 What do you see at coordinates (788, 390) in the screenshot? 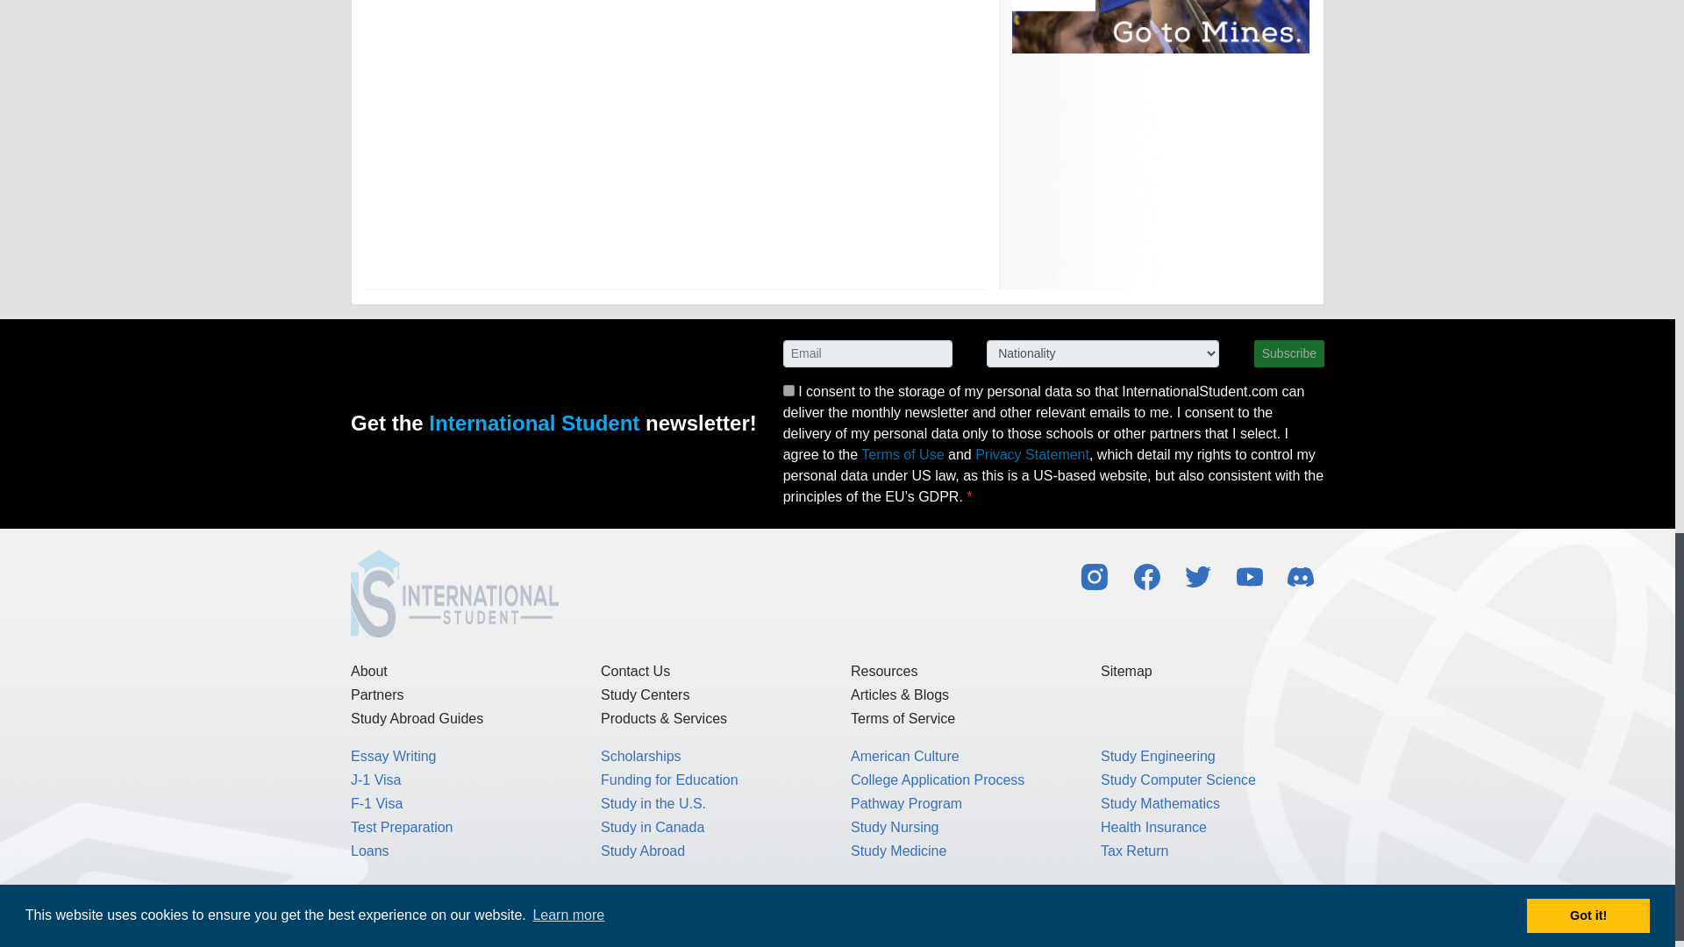
I see `1` at bounding box center [788, 390].